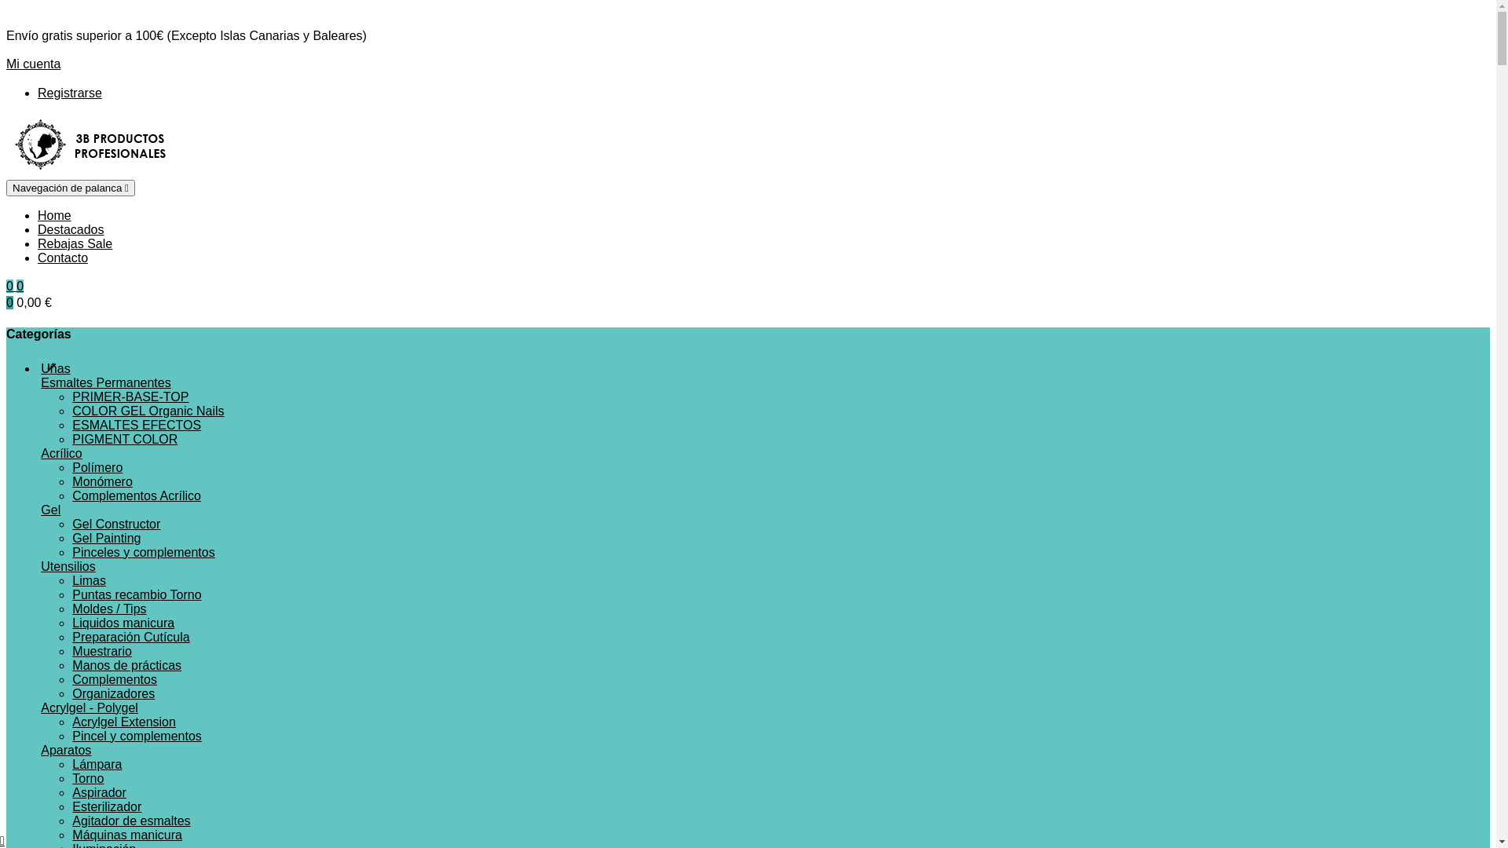  Describe the element at coordinates (123, 623) in the screenshot. I see `Liquidos manicura` at that location.